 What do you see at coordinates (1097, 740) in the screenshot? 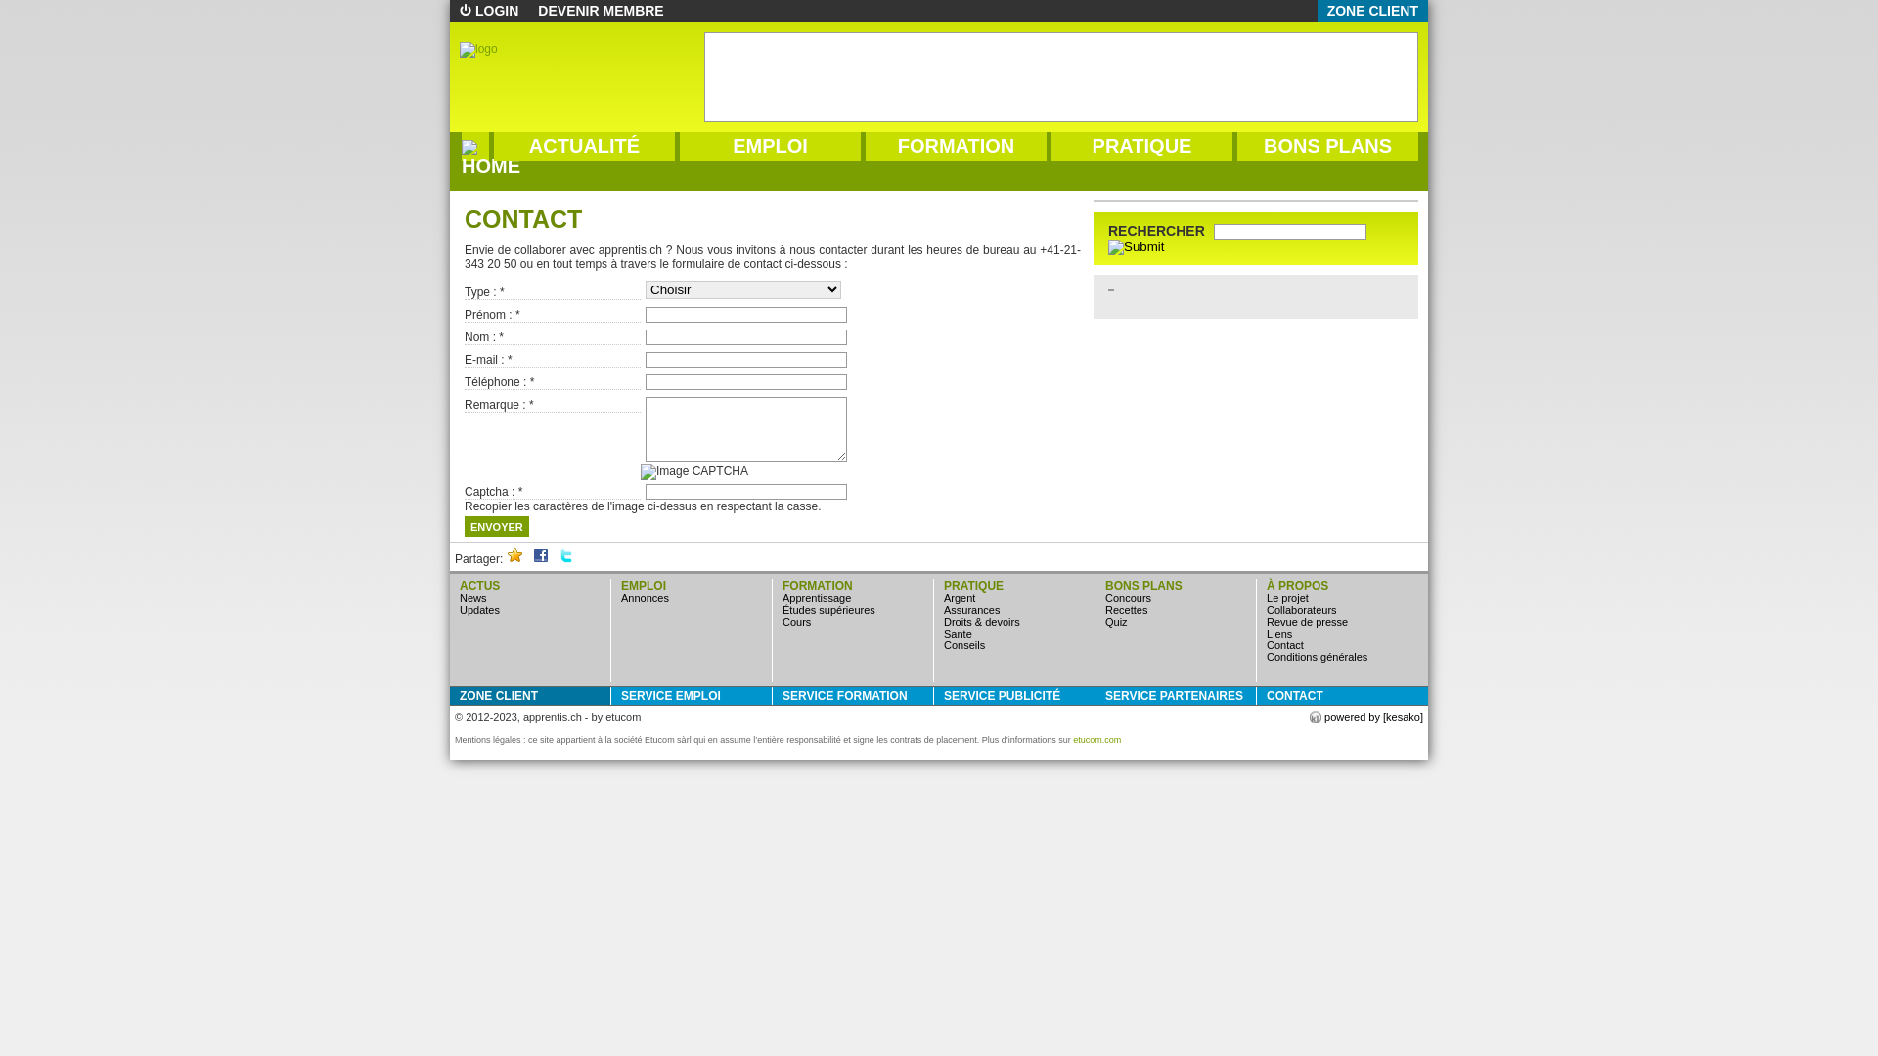
I see `etucom.com` at bounding box center [1097, 740].